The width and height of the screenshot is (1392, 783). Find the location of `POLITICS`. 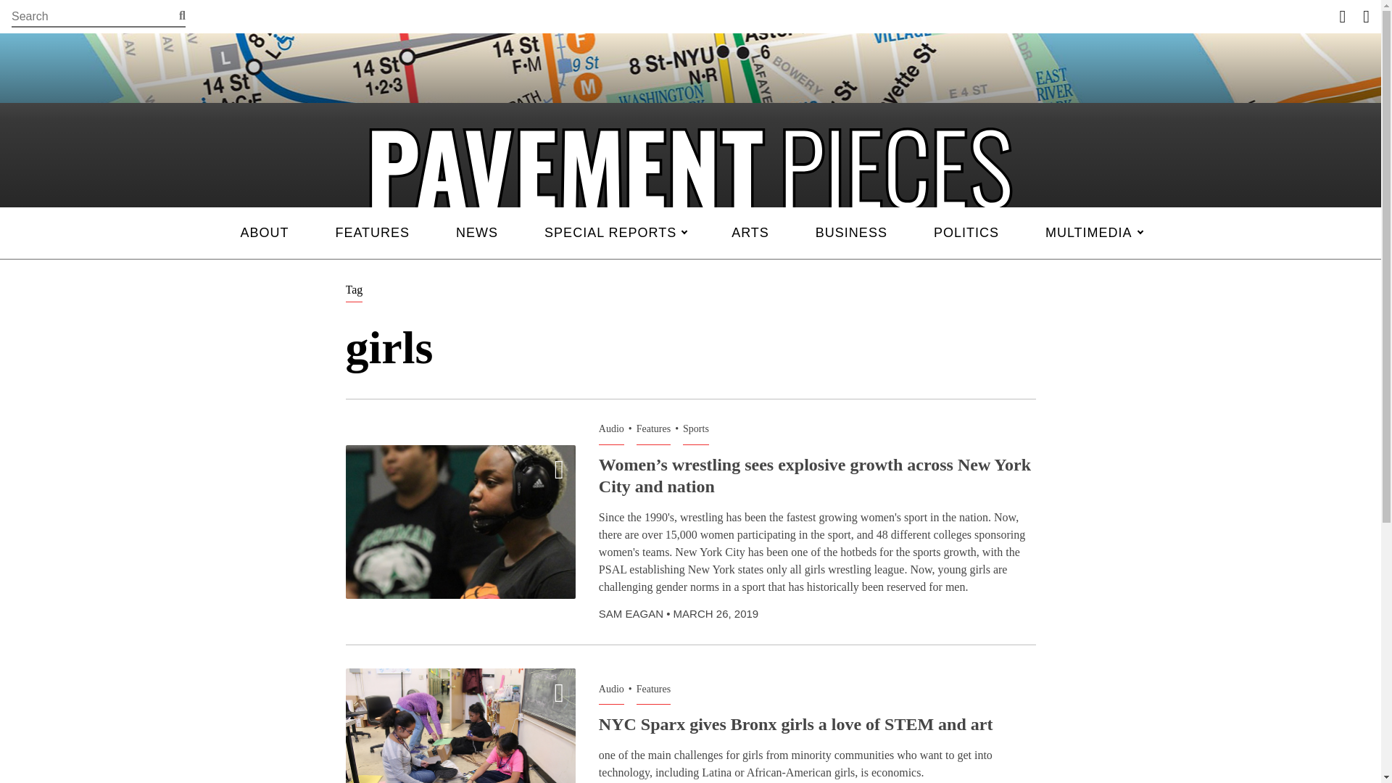

POLITICS is located at coordinates (966, 233).